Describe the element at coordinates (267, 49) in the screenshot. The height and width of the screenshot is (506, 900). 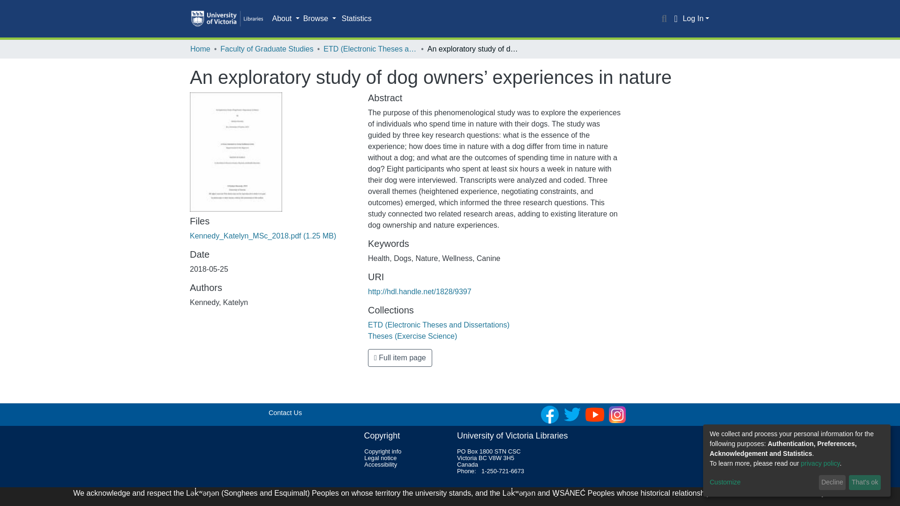
I see `Faculty of Graduate Studies` at that location.